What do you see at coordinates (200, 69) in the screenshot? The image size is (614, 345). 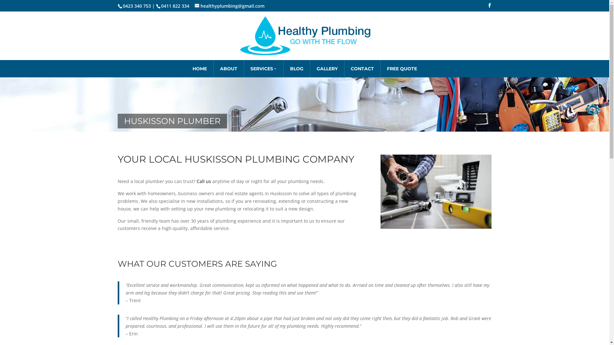 I see `HOME` at bounding box center [200, 69].